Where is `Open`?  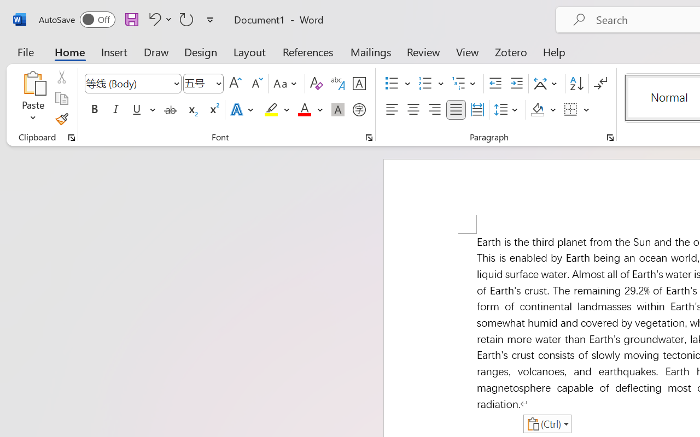
Open is located at coordinates (218, 83).